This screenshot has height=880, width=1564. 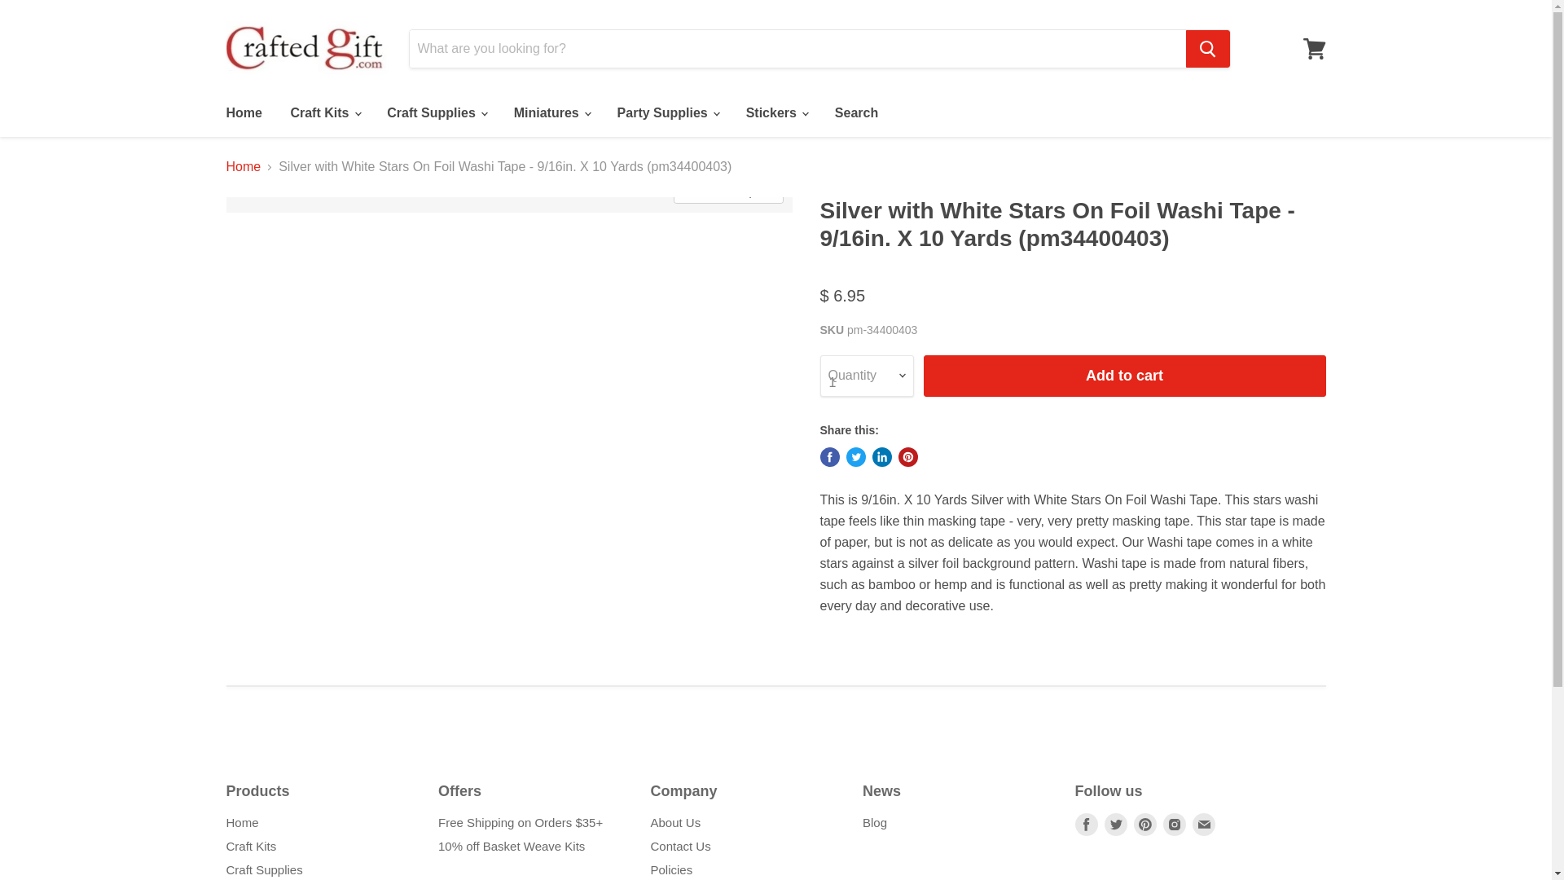 What do you see at coordinates (1116, 825) in the screenshot?
I see `Twitter` at bounding box center [1116, 825].